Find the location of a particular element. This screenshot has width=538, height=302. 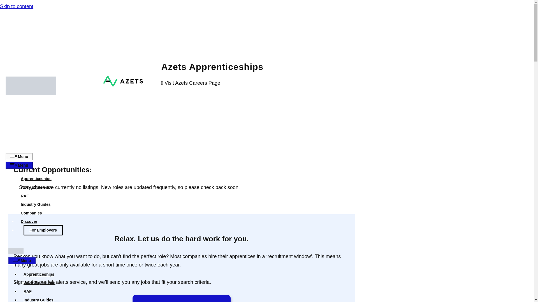

Companies is located at coordinates (31, 213).